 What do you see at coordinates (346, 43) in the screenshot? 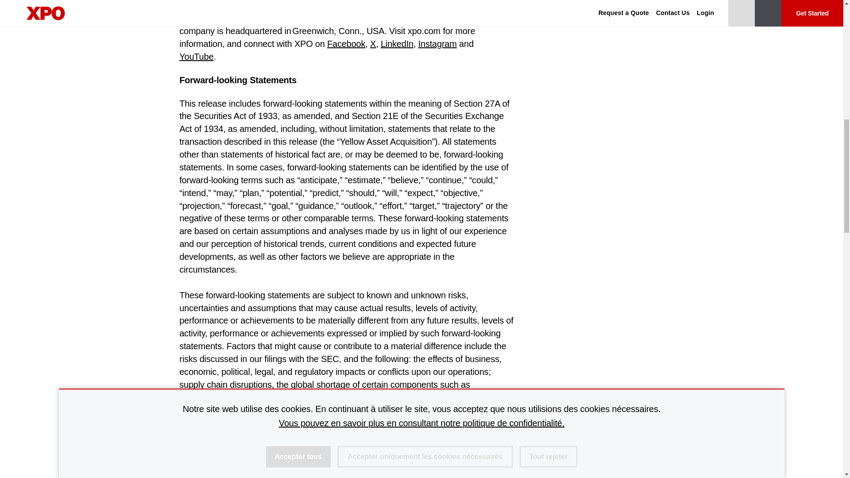
I see `Facebook` at bounding box center [346, 43].